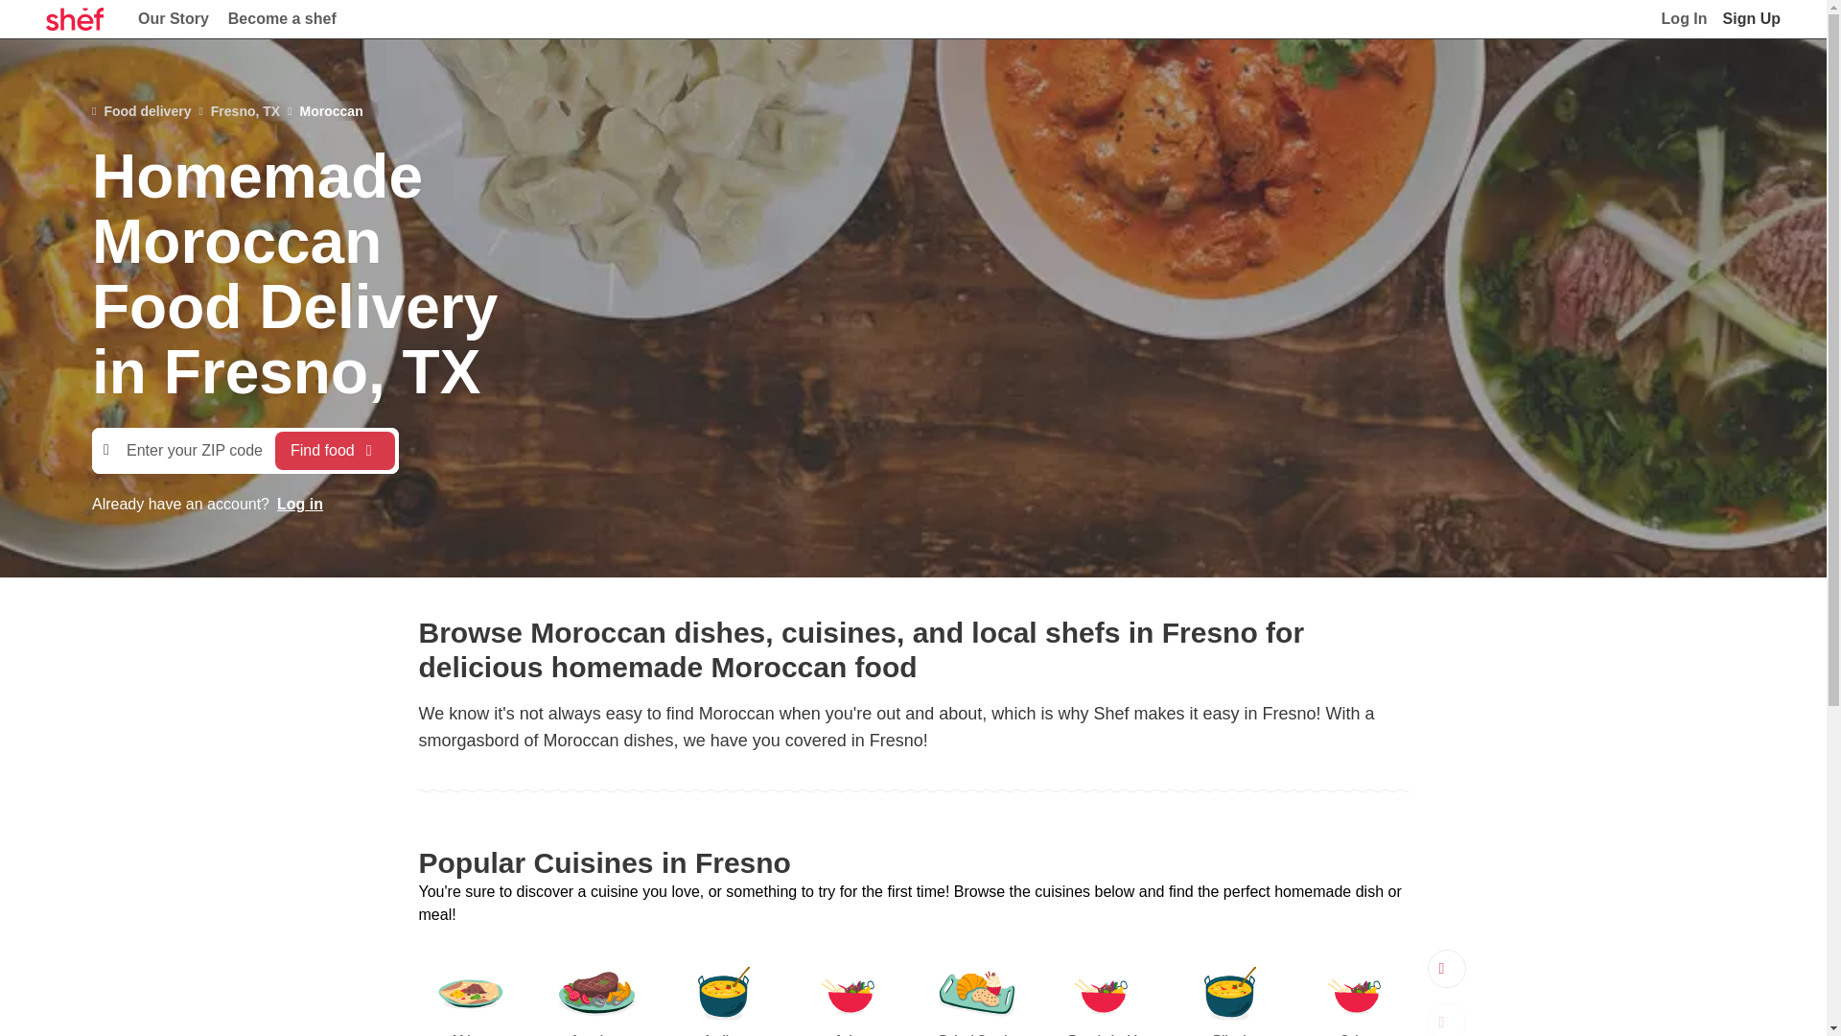 This screenshot has width=1841, height=1036. What do you see at coordinates (174, 19) in the screenshot?
I see `Our Story` at bounding box center [174, 19].